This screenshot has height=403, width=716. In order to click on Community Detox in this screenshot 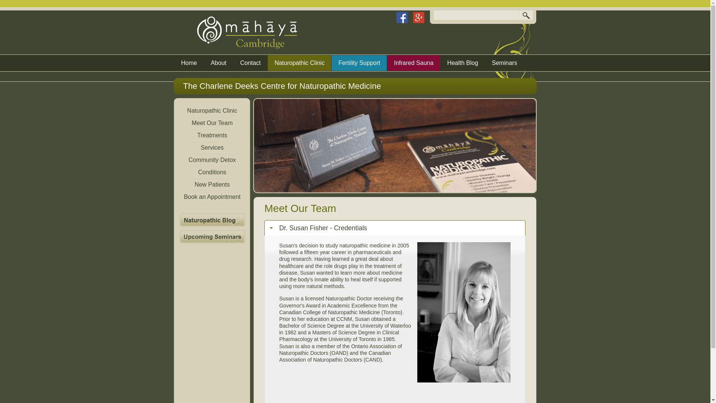, I will do `click(212, 160)`.